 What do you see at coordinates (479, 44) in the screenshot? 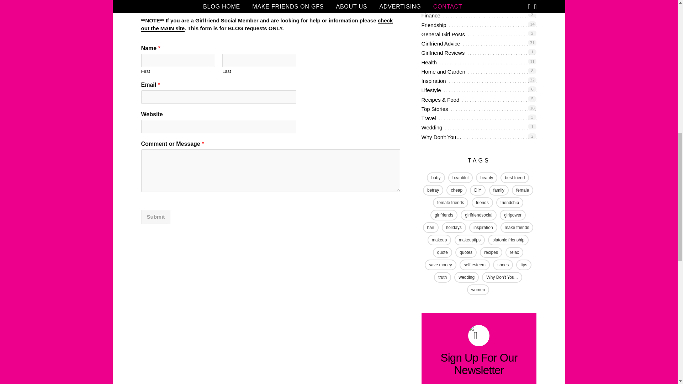
I see `baby` at bounding box center [479, 44].